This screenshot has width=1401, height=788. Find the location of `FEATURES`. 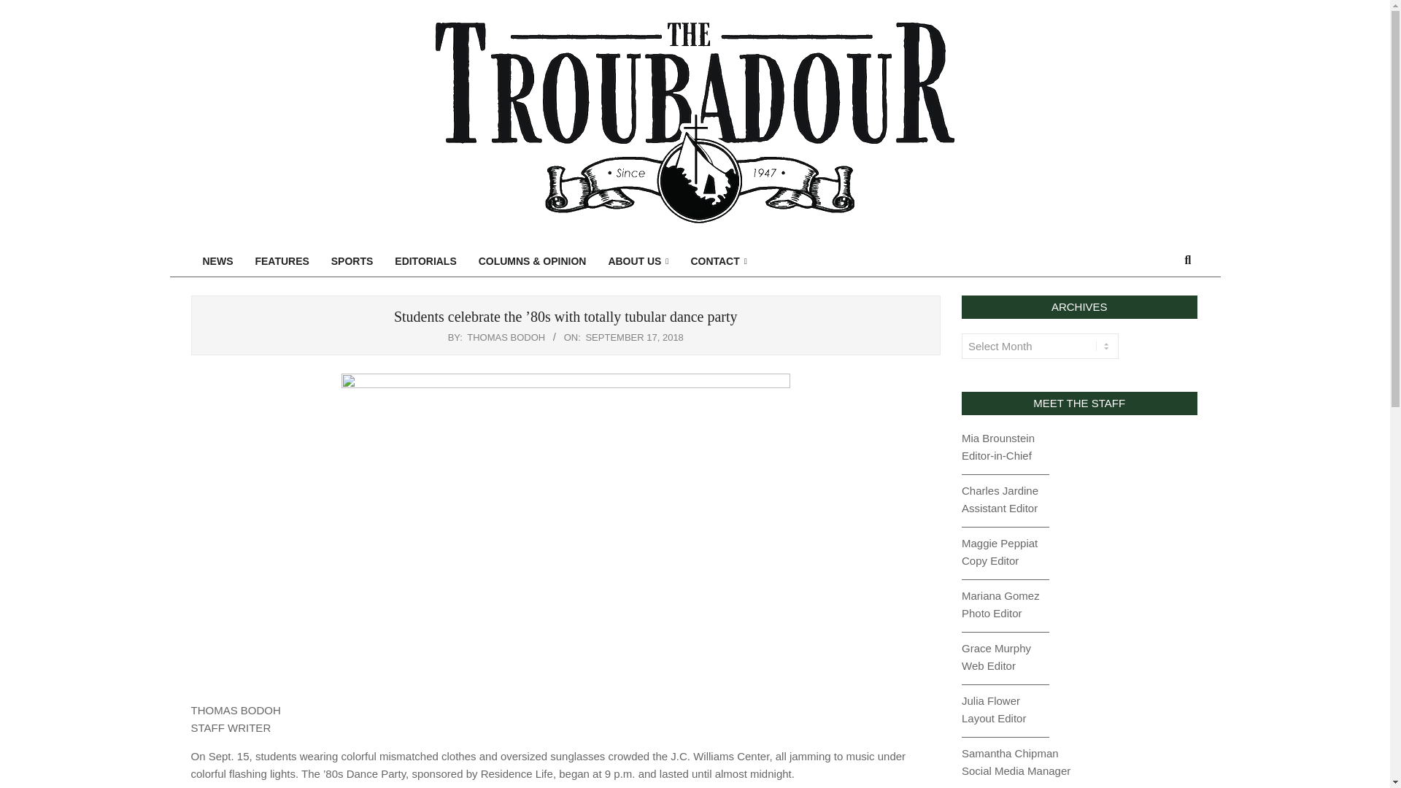

FEATURES is located at coordinates (282, 261).